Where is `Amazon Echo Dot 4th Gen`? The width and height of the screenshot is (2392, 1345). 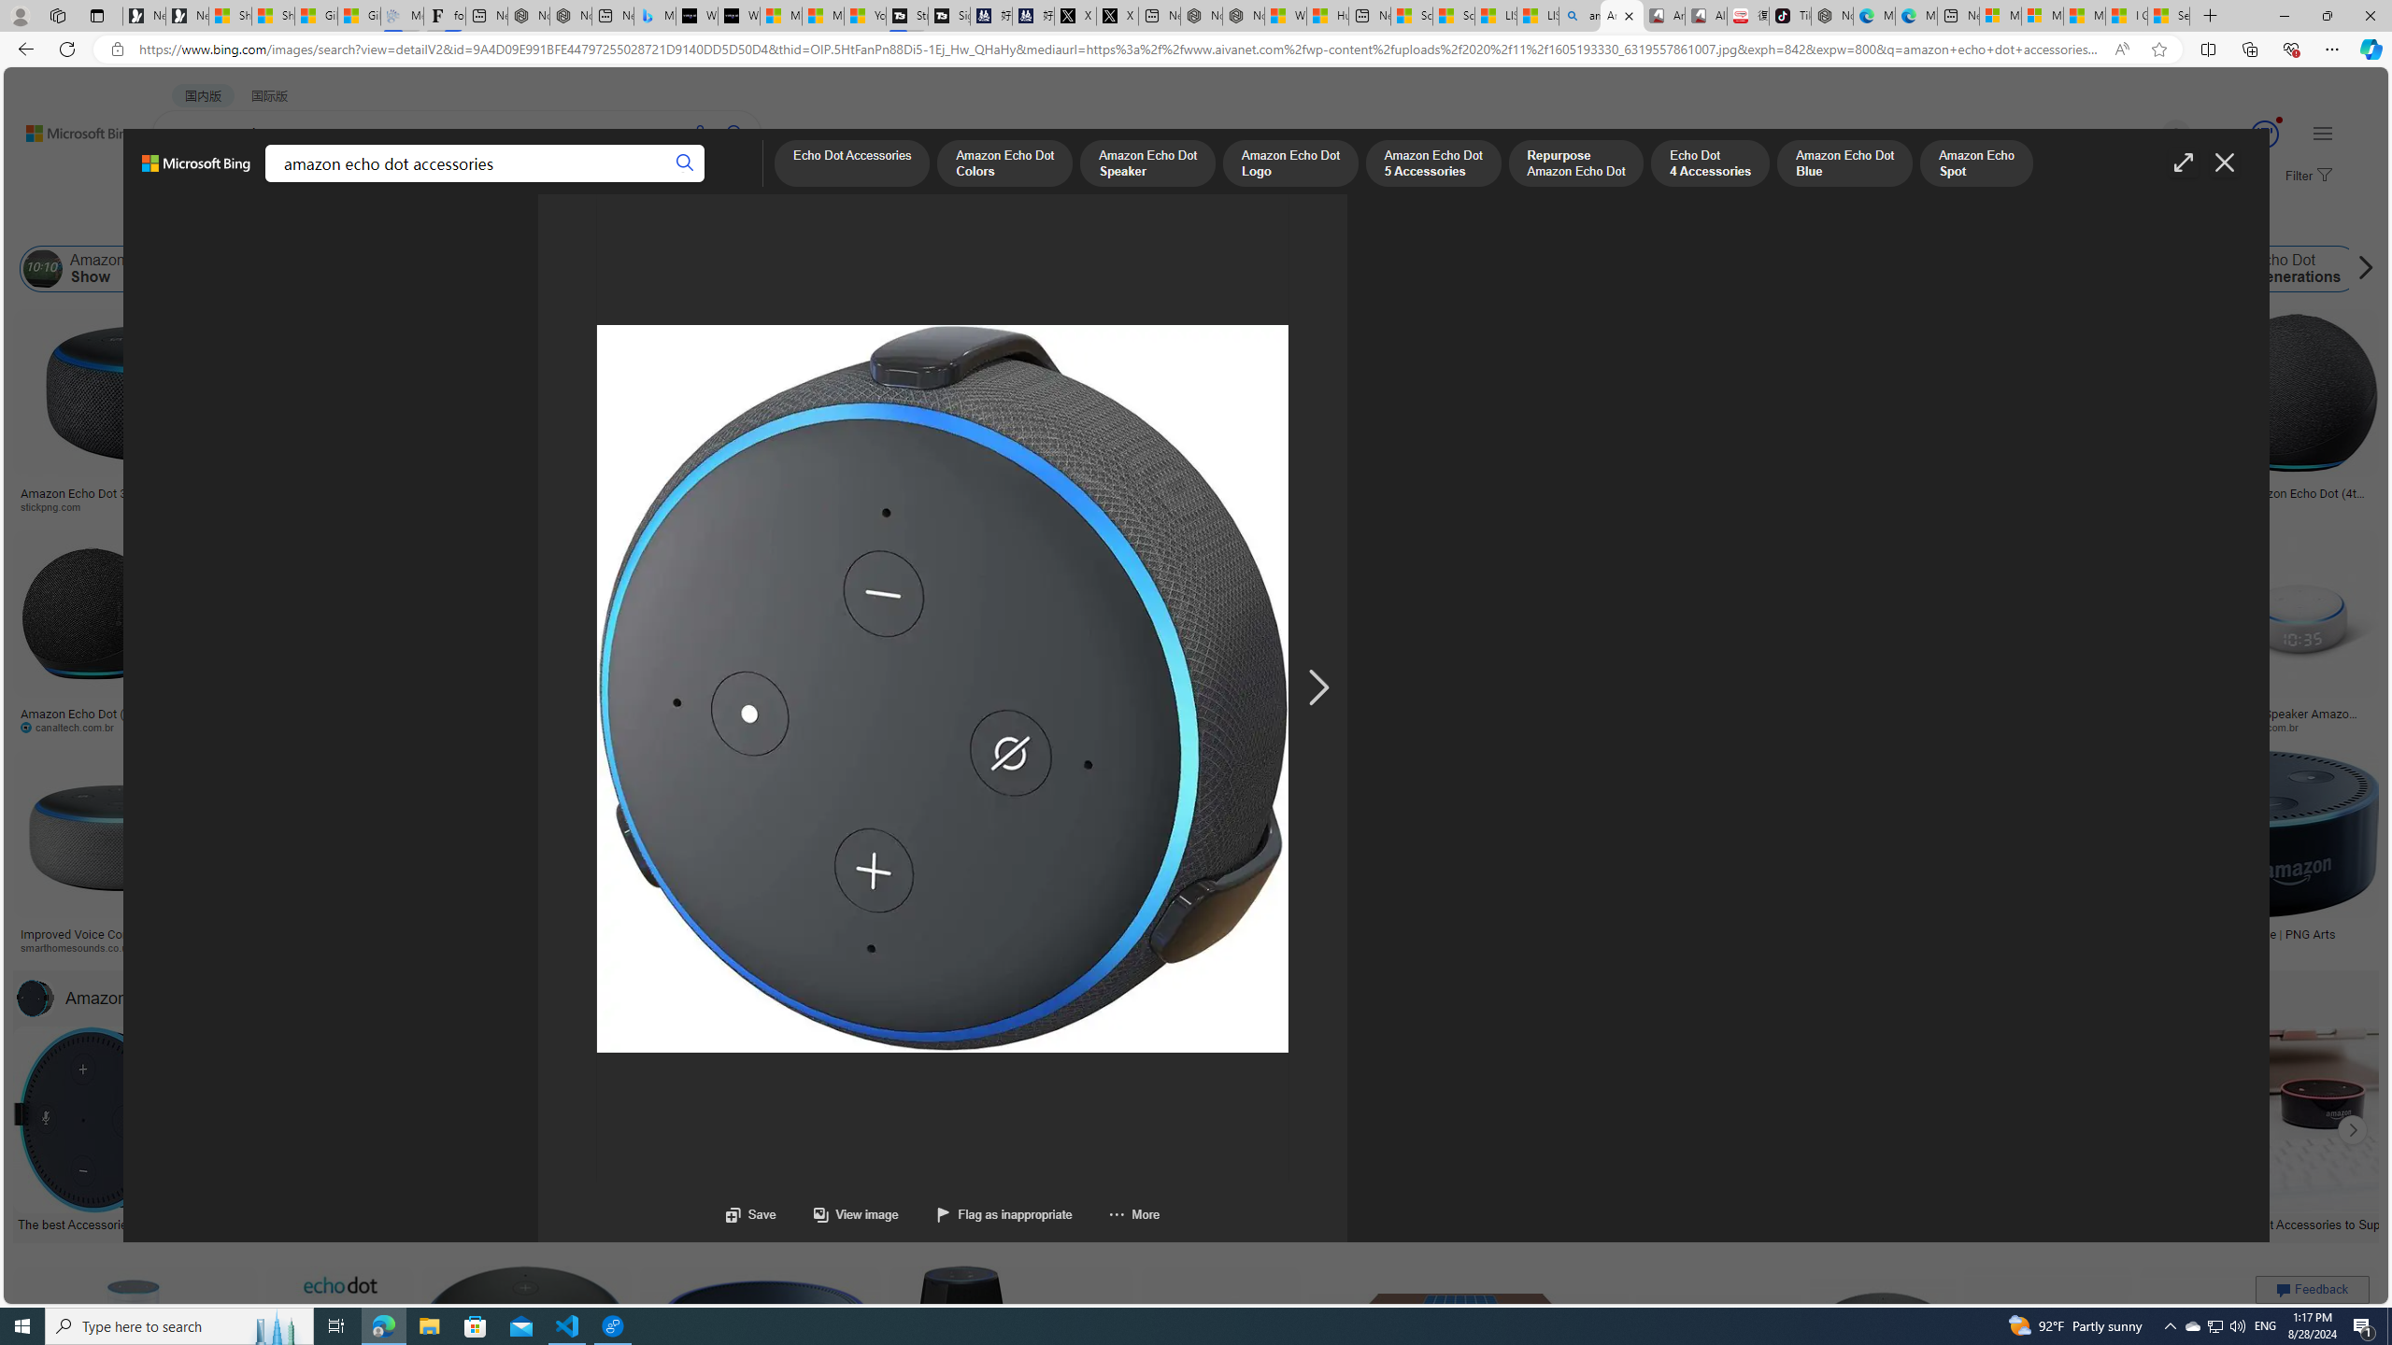 Amazon Echo Dot 4th Gen is located at coordinates (930, 374).